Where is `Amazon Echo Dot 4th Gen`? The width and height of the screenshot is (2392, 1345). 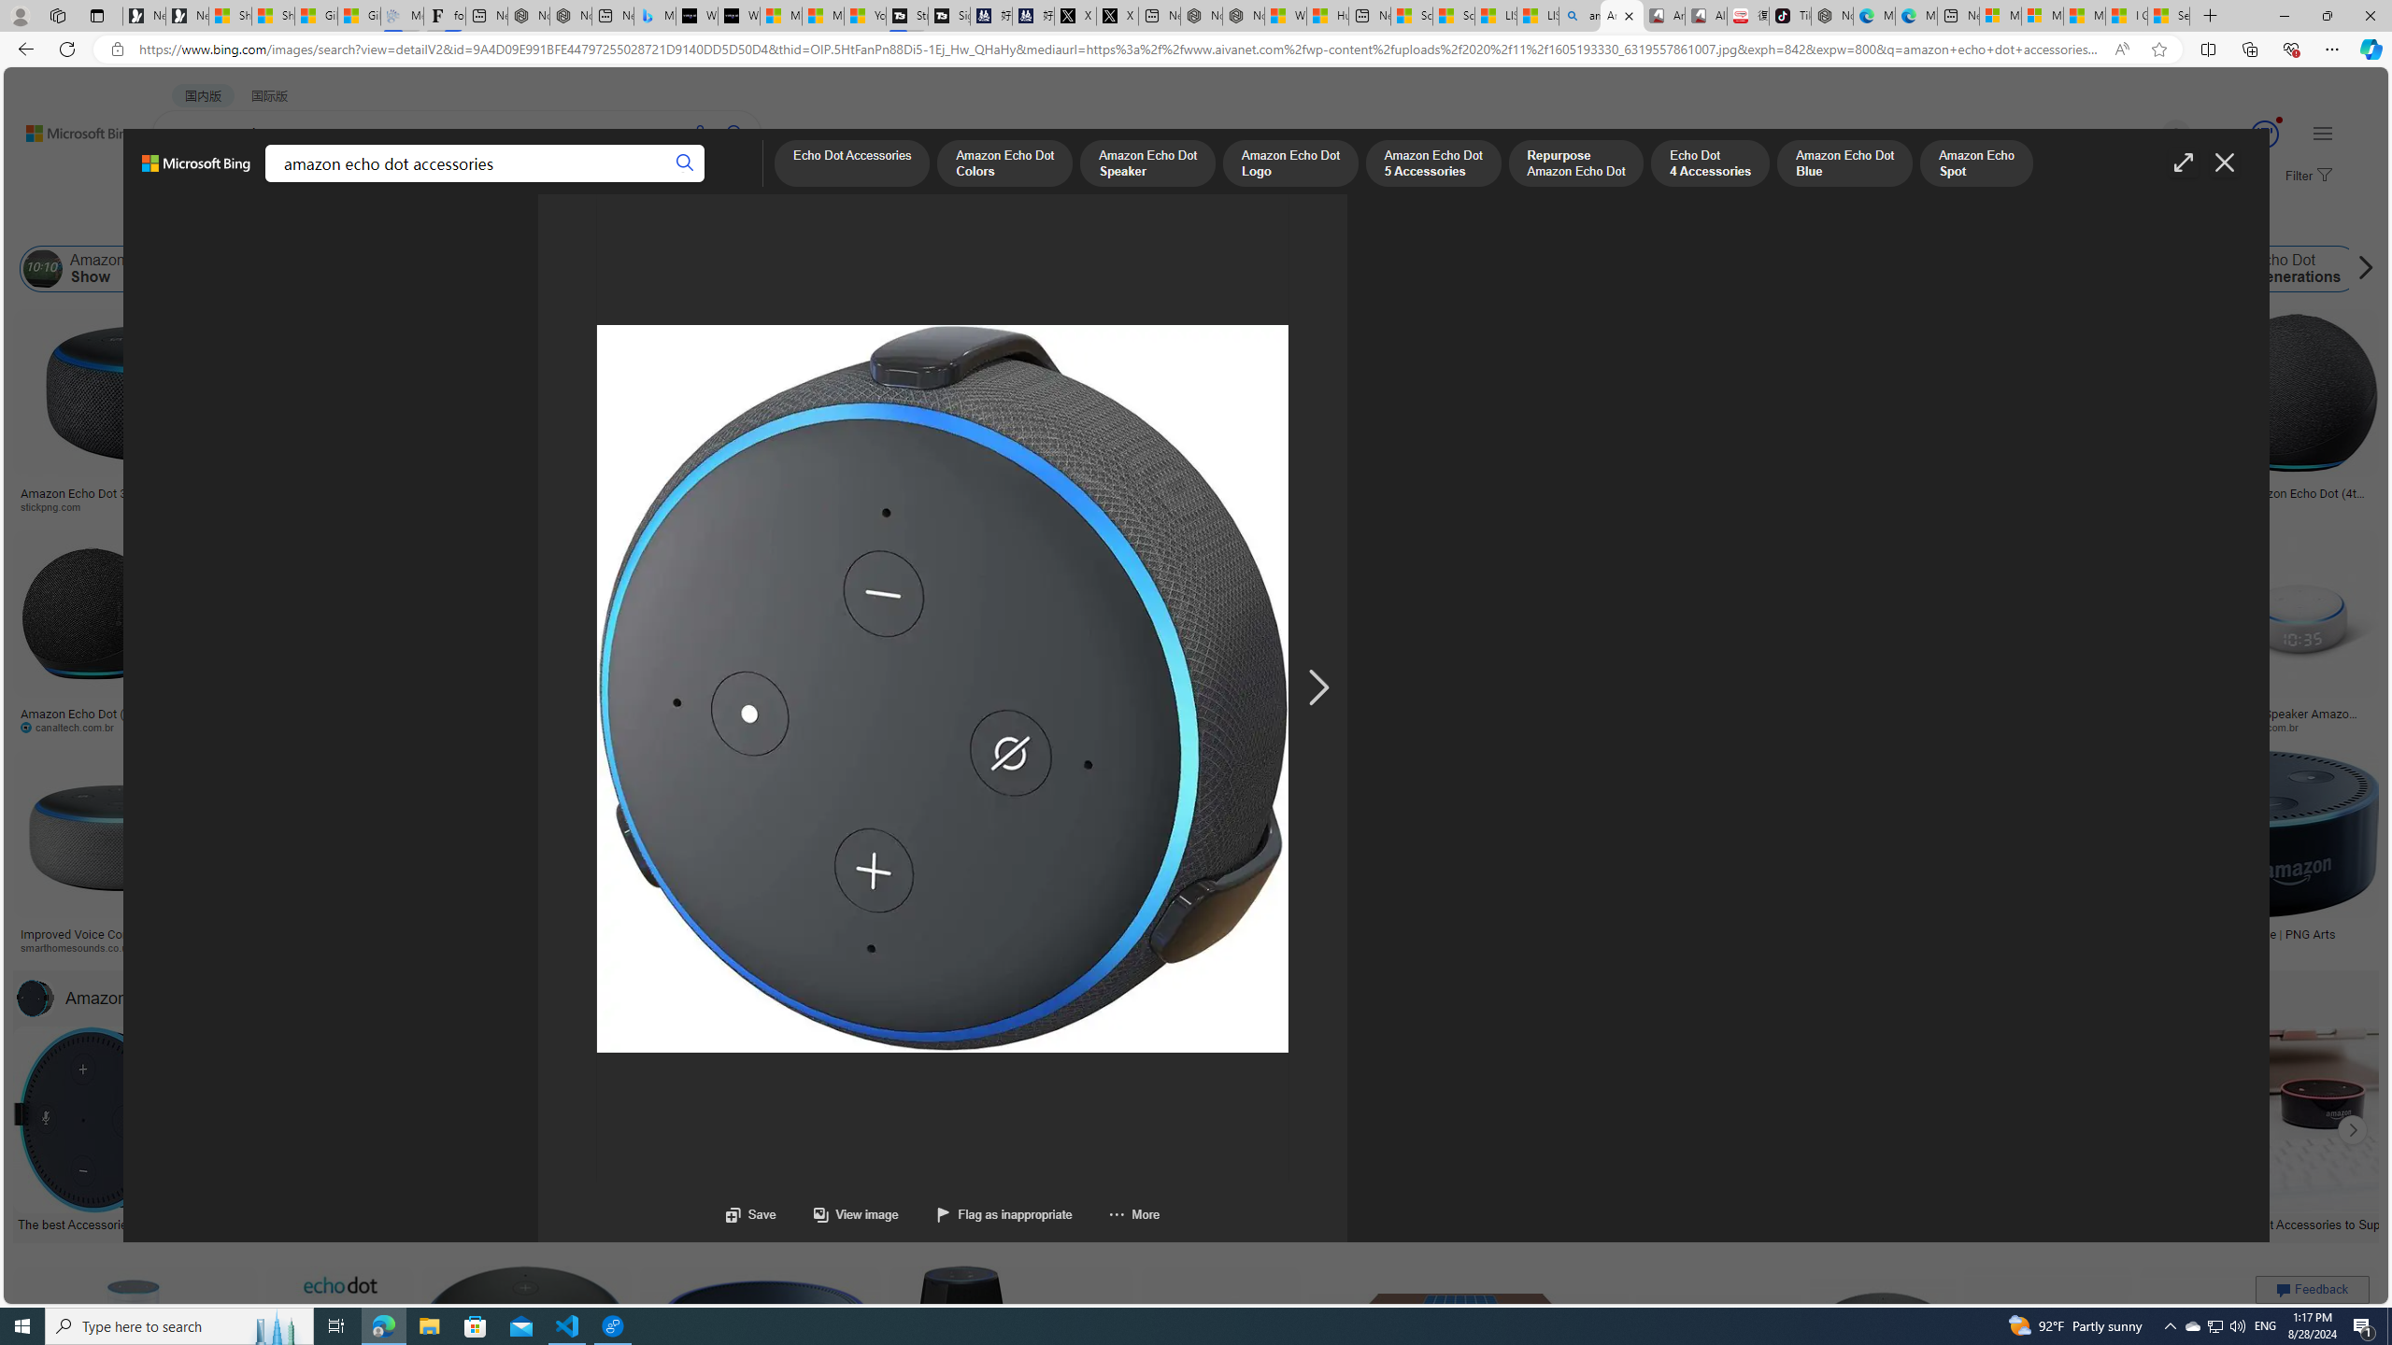 Amazon Echo Dot 4th Gen is located at coordinates (930, 374).